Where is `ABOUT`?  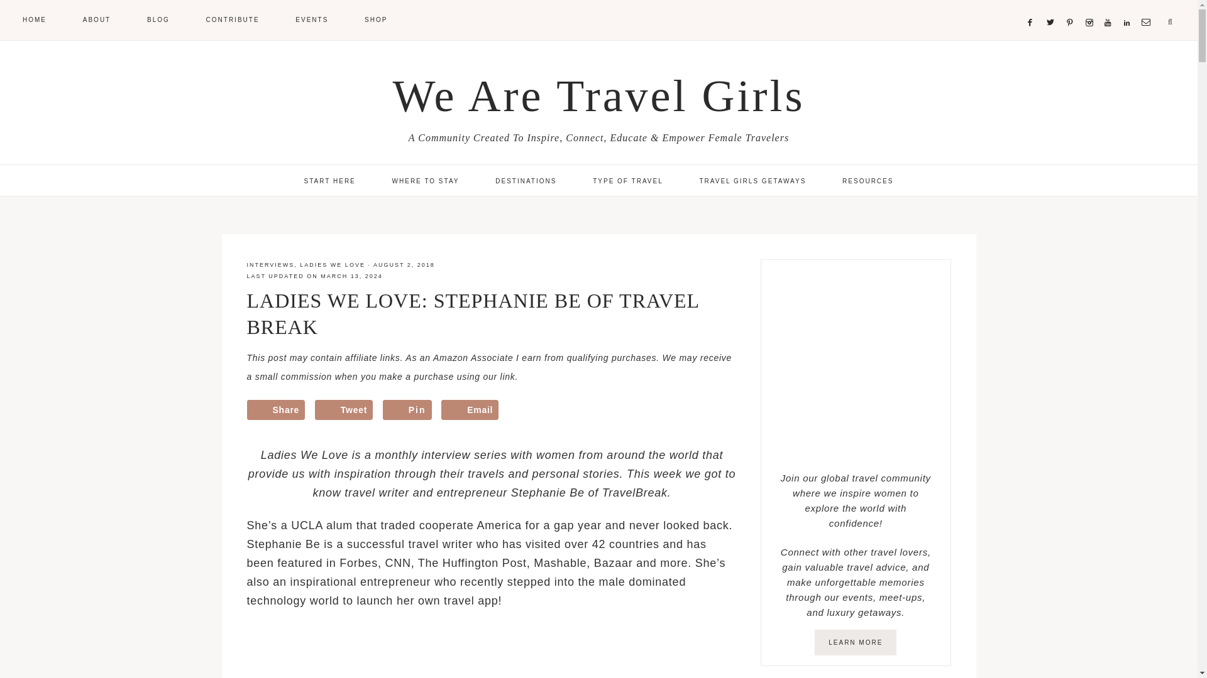 ABOUT is located at coordinates (96, 19).